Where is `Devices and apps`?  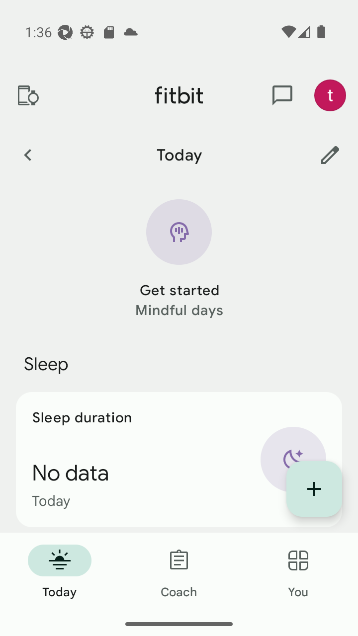 Devices and apps is located at coordinates (27, 95).